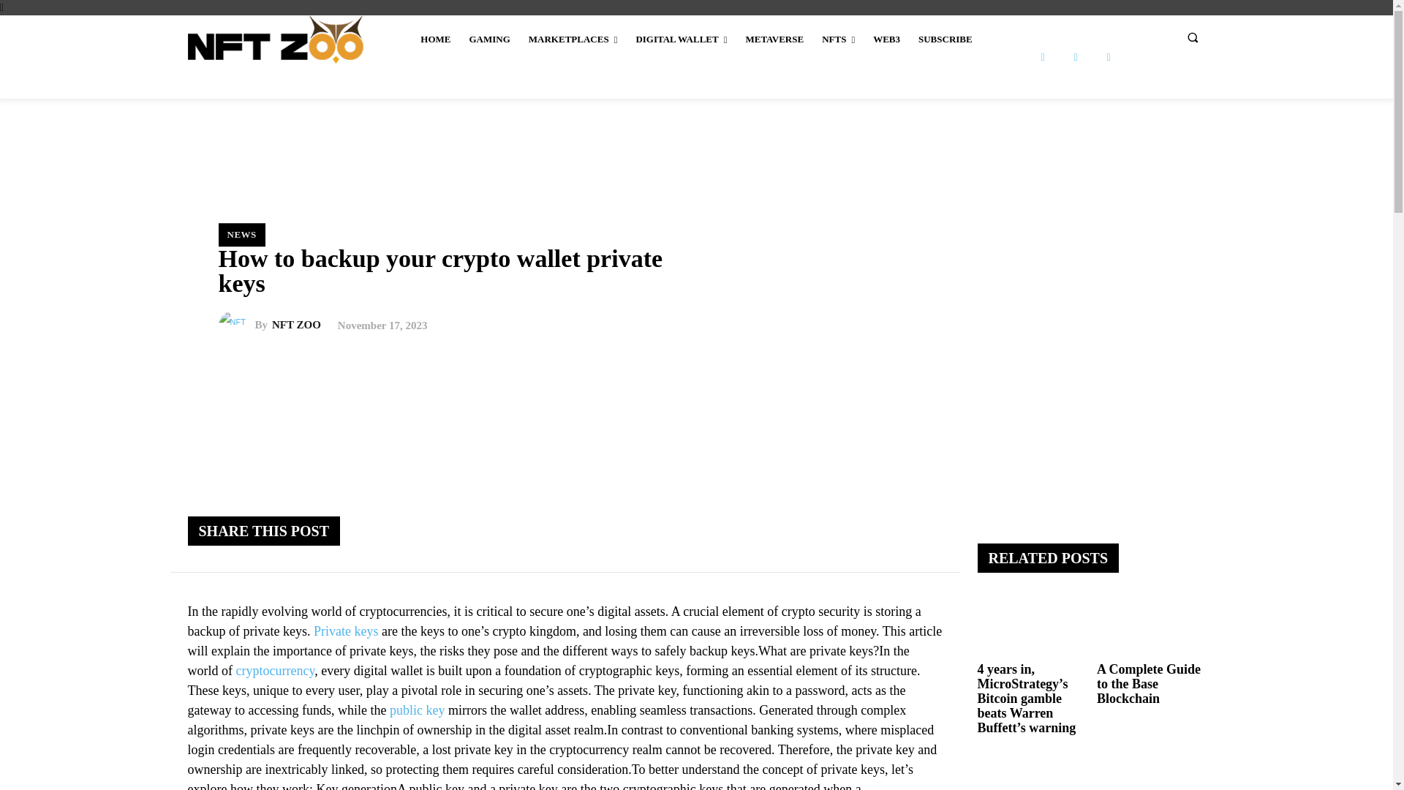 This screenshot has width=1404, height=790. What do you see at coordinates (573, 39) in the screenshot?
I see `MARKETPLACES` at bounding box center [573, 39].